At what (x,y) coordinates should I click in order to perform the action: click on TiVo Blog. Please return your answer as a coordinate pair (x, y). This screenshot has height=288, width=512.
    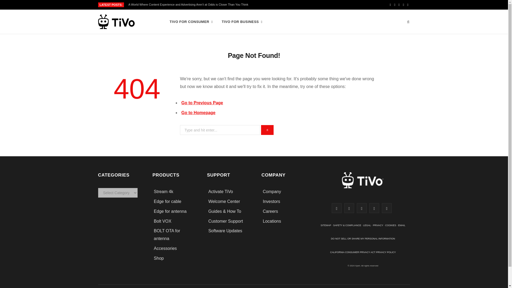
    Looking at the image, I should click on (129, 22).